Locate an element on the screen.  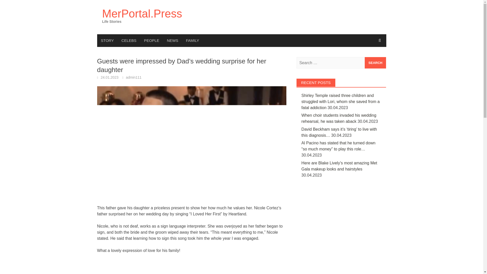
NEWS is located at coordinates (172, 41).